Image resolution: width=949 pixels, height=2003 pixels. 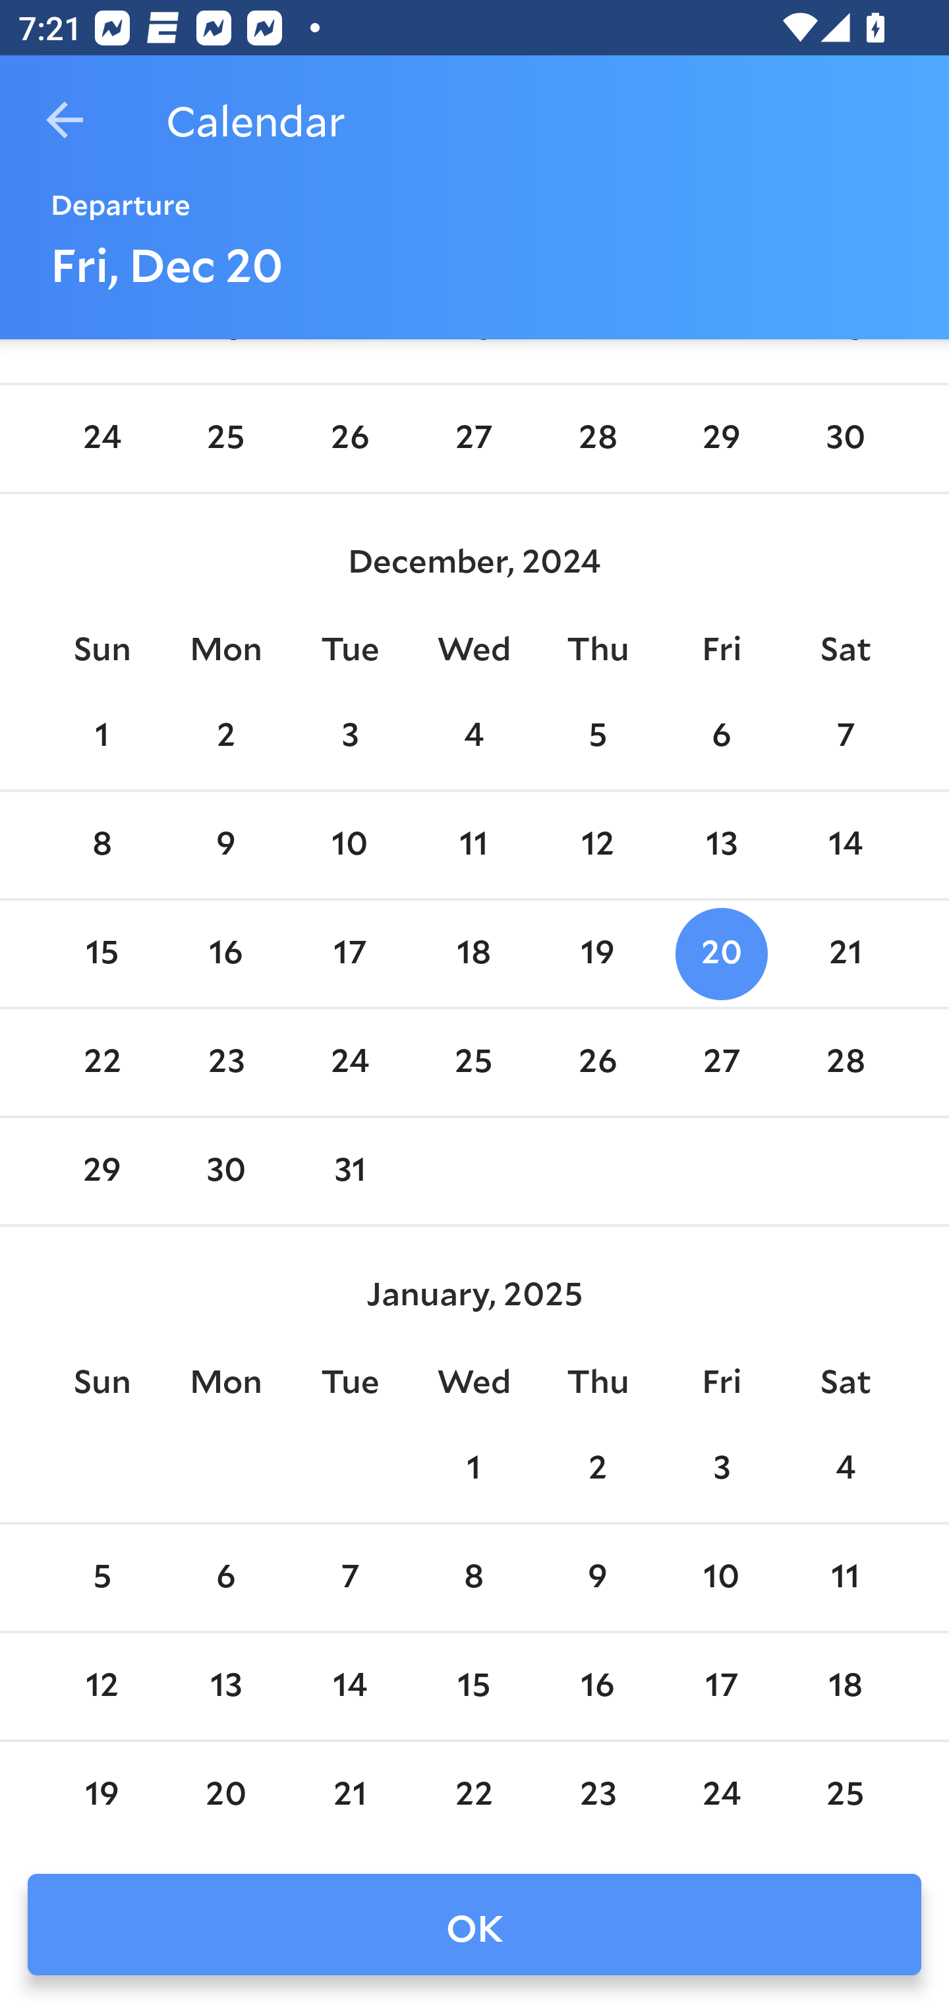 What do you see at coordinates (349, 1171) in the screenshot?
I see `31` at bounding box center [349, 1171].